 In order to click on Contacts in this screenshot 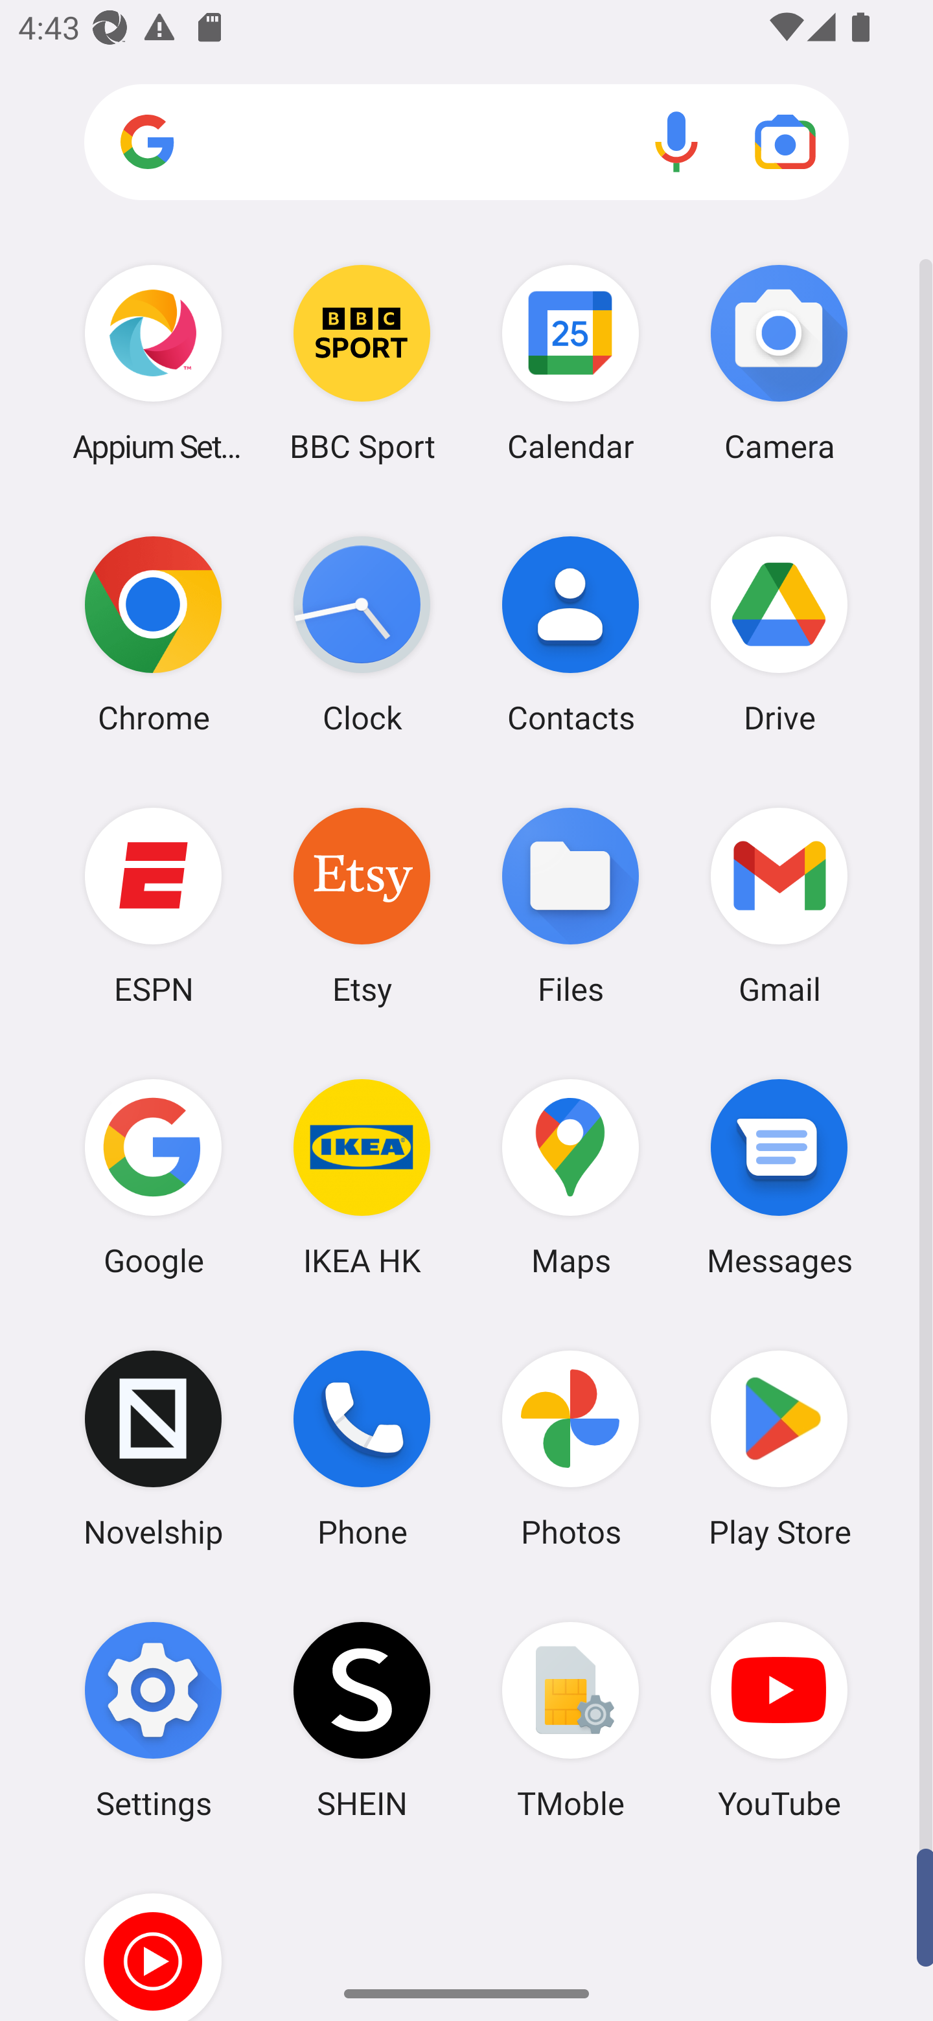, I will do `click(571, 634)`.